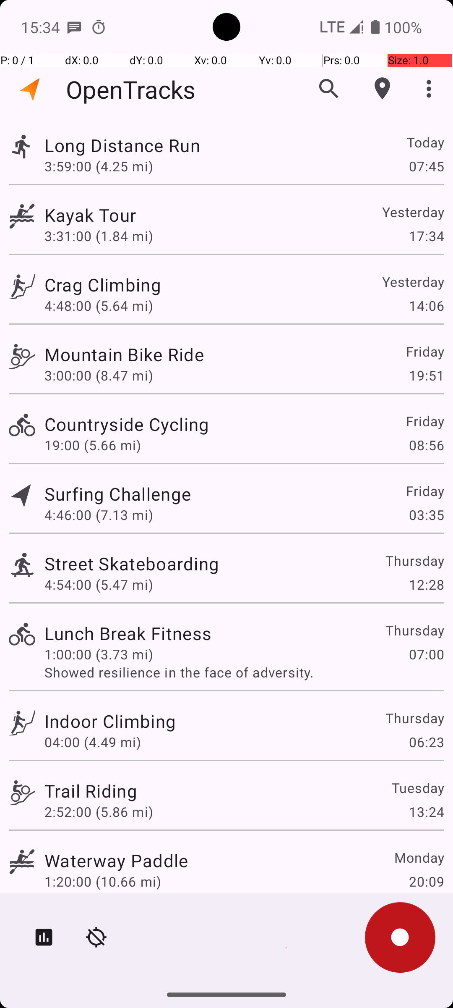 The height and width of the screenshot is (1008, 453). Describe the element at coordinates (99, 654) in the screenshot. I see `1:00:00 (3.73 mi)` at that location.